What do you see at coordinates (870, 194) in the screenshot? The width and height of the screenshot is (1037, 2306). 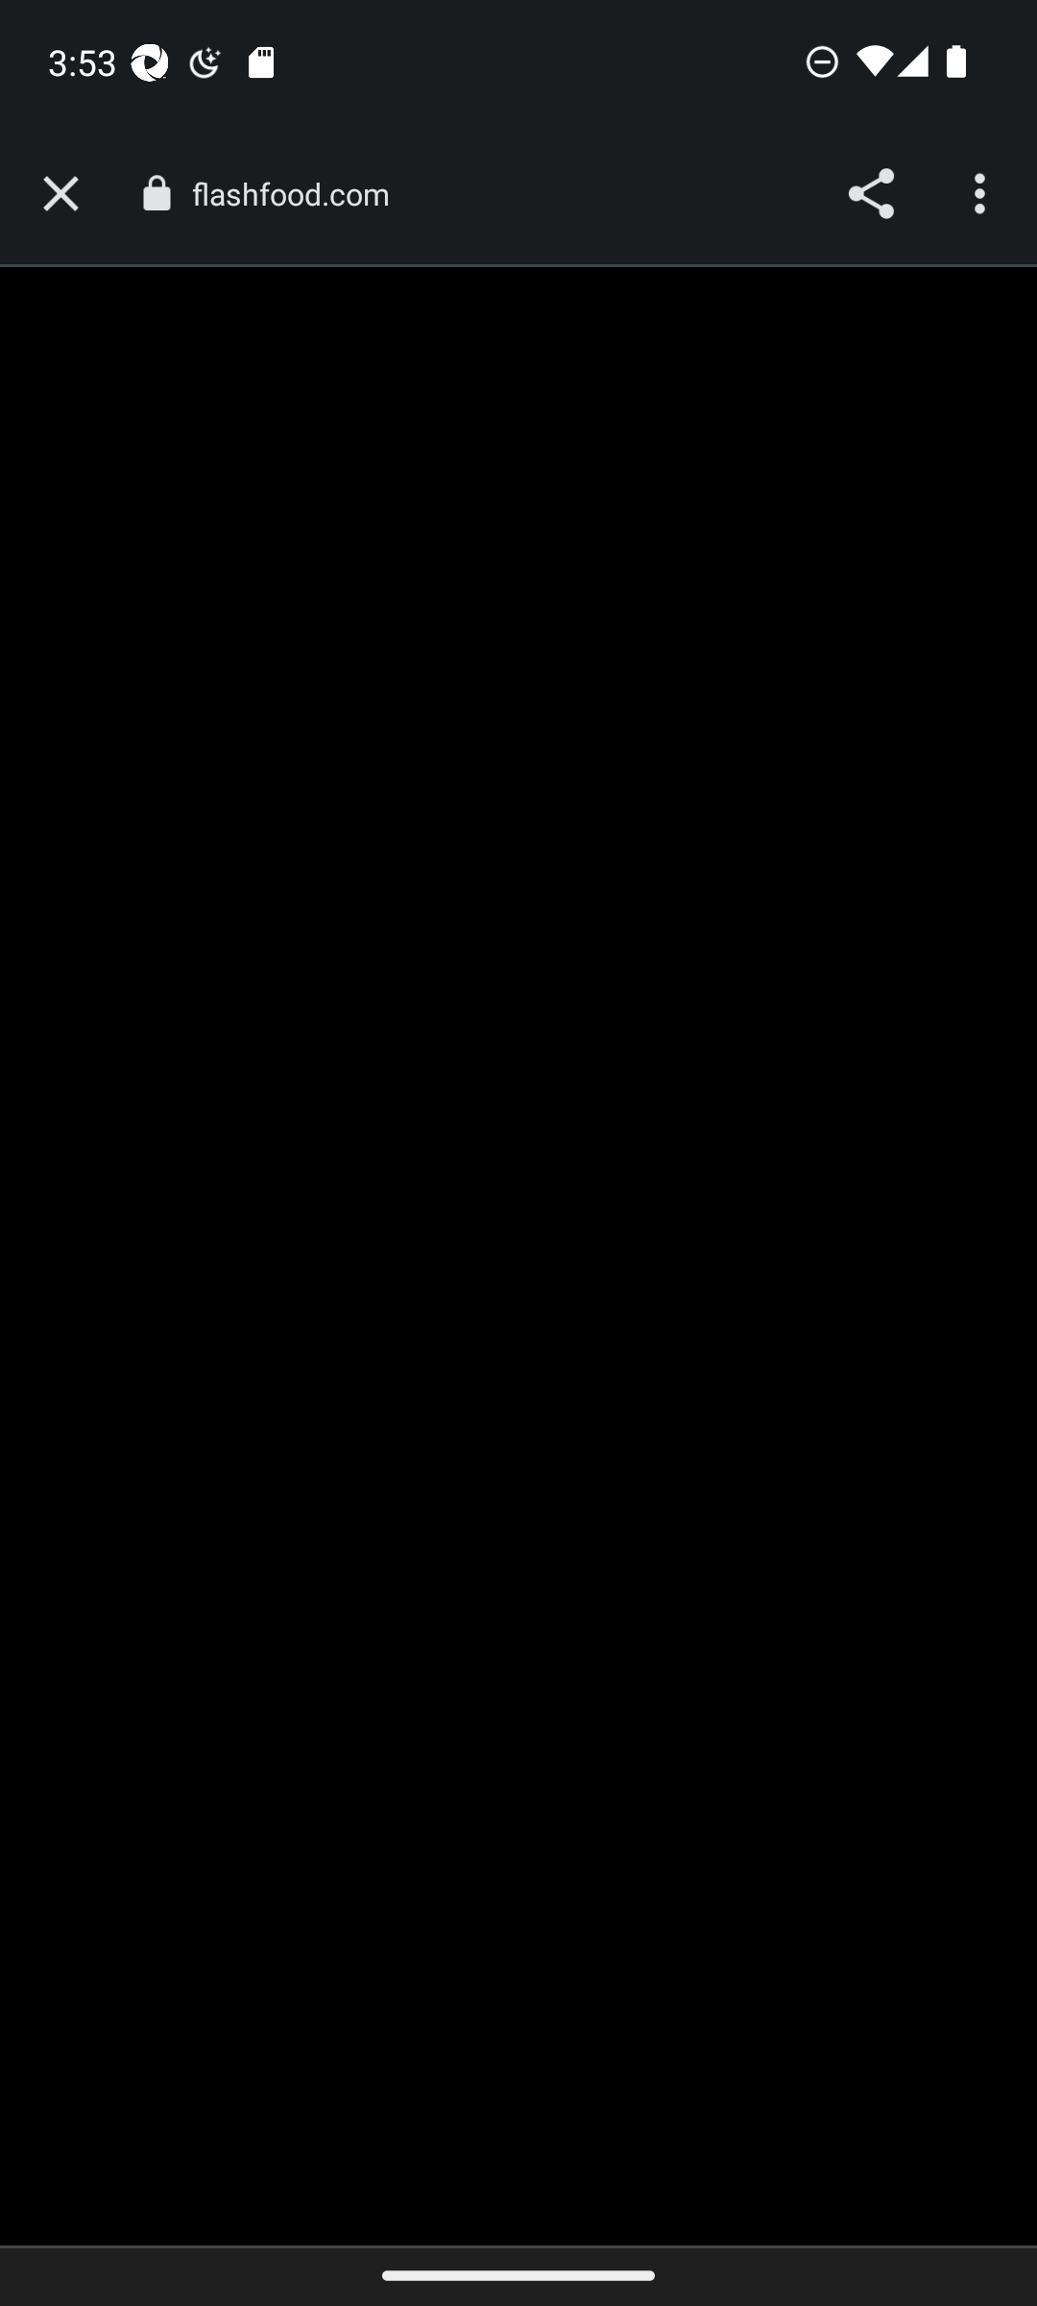 I see `Share` at bounding box center [870, 194].